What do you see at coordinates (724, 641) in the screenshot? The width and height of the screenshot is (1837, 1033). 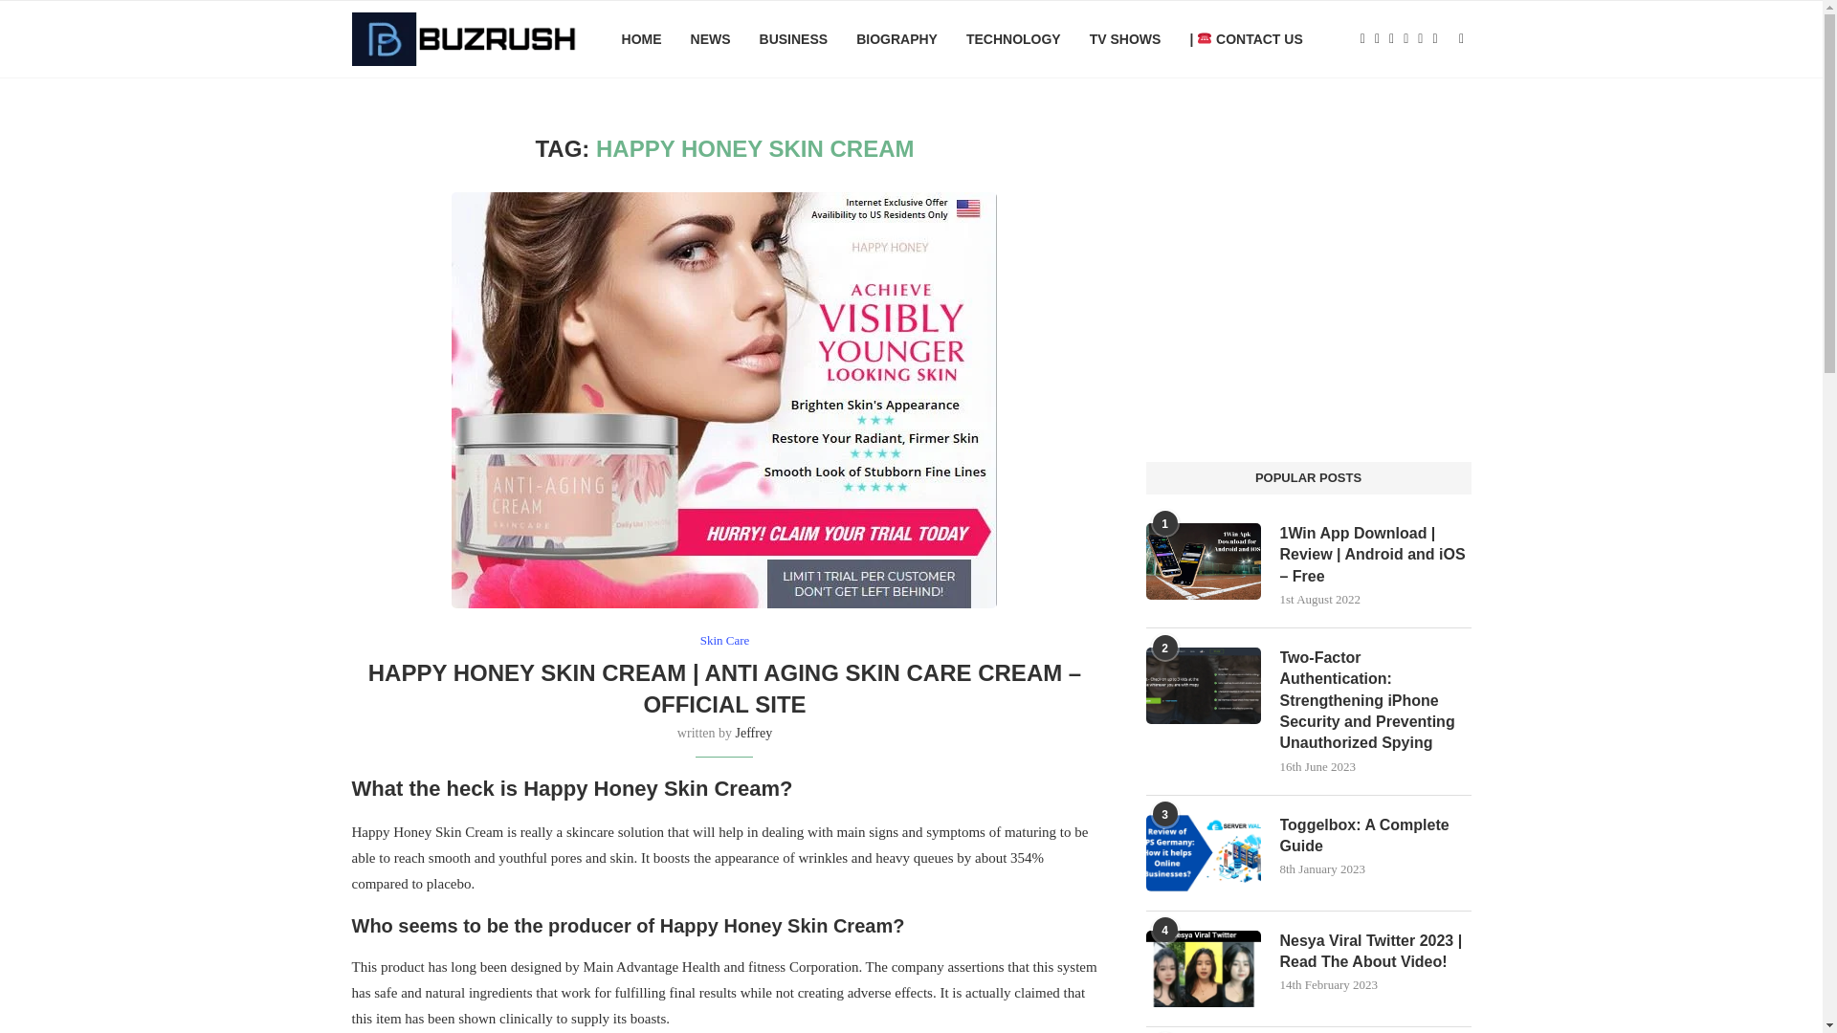 I see `Skin Care` at bounding box center [724, 641].